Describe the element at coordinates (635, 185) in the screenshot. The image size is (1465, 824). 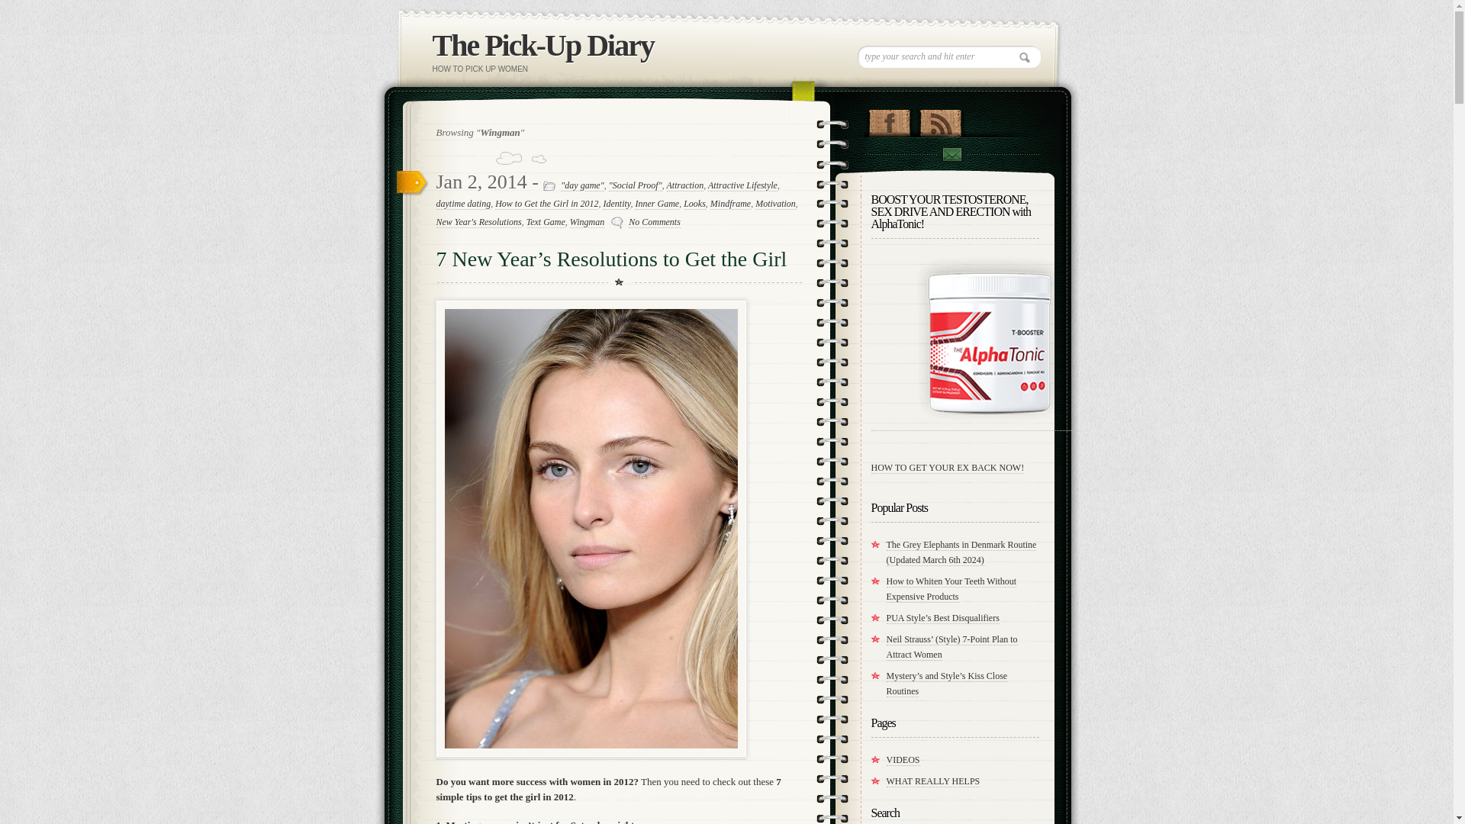
I see `"Social Proof"` at that location.